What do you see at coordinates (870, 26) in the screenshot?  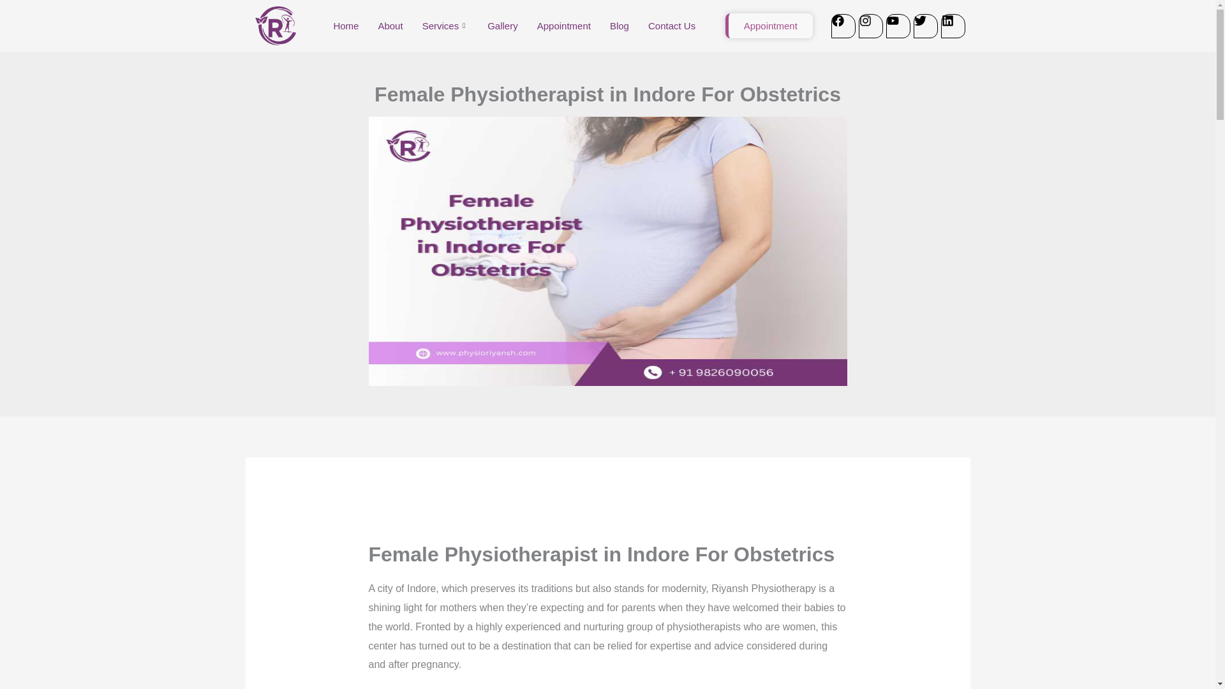 I see `Instagram` at bounding box center [870, 26].